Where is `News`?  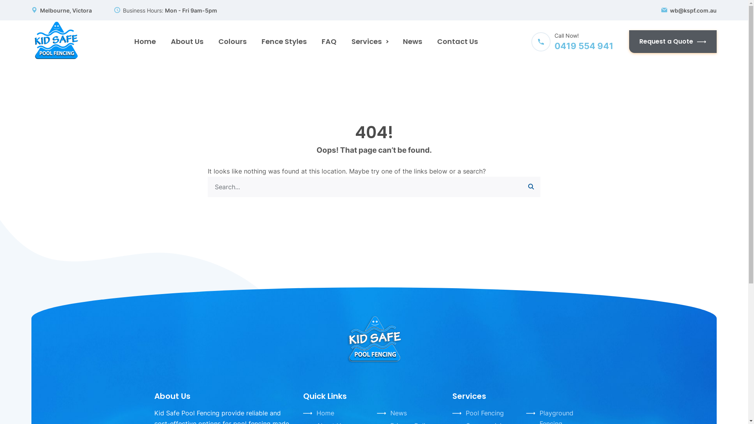 News is located at coordinates (399, 413).